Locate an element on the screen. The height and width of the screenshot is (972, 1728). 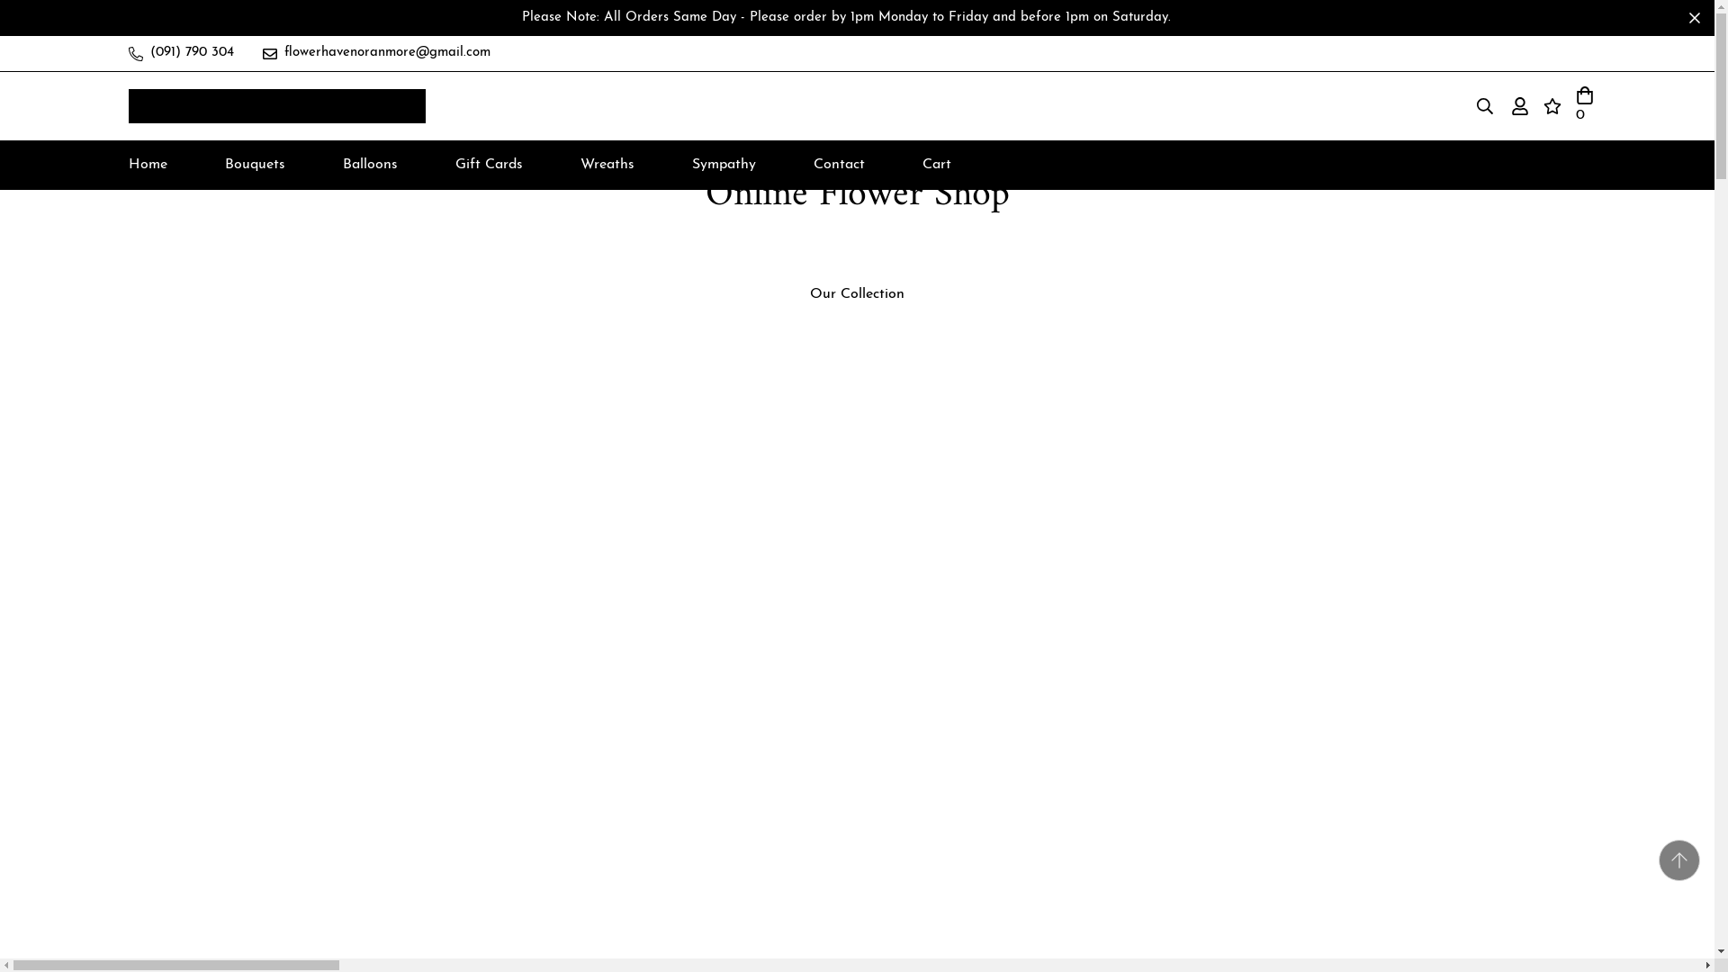
Balloons is located at coordinates (369, 164).